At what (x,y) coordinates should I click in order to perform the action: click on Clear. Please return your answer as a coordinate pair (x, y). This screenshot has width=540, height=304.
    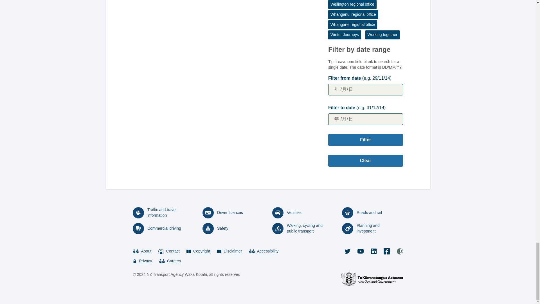
    Looking at the image, I should click on (366, 160).